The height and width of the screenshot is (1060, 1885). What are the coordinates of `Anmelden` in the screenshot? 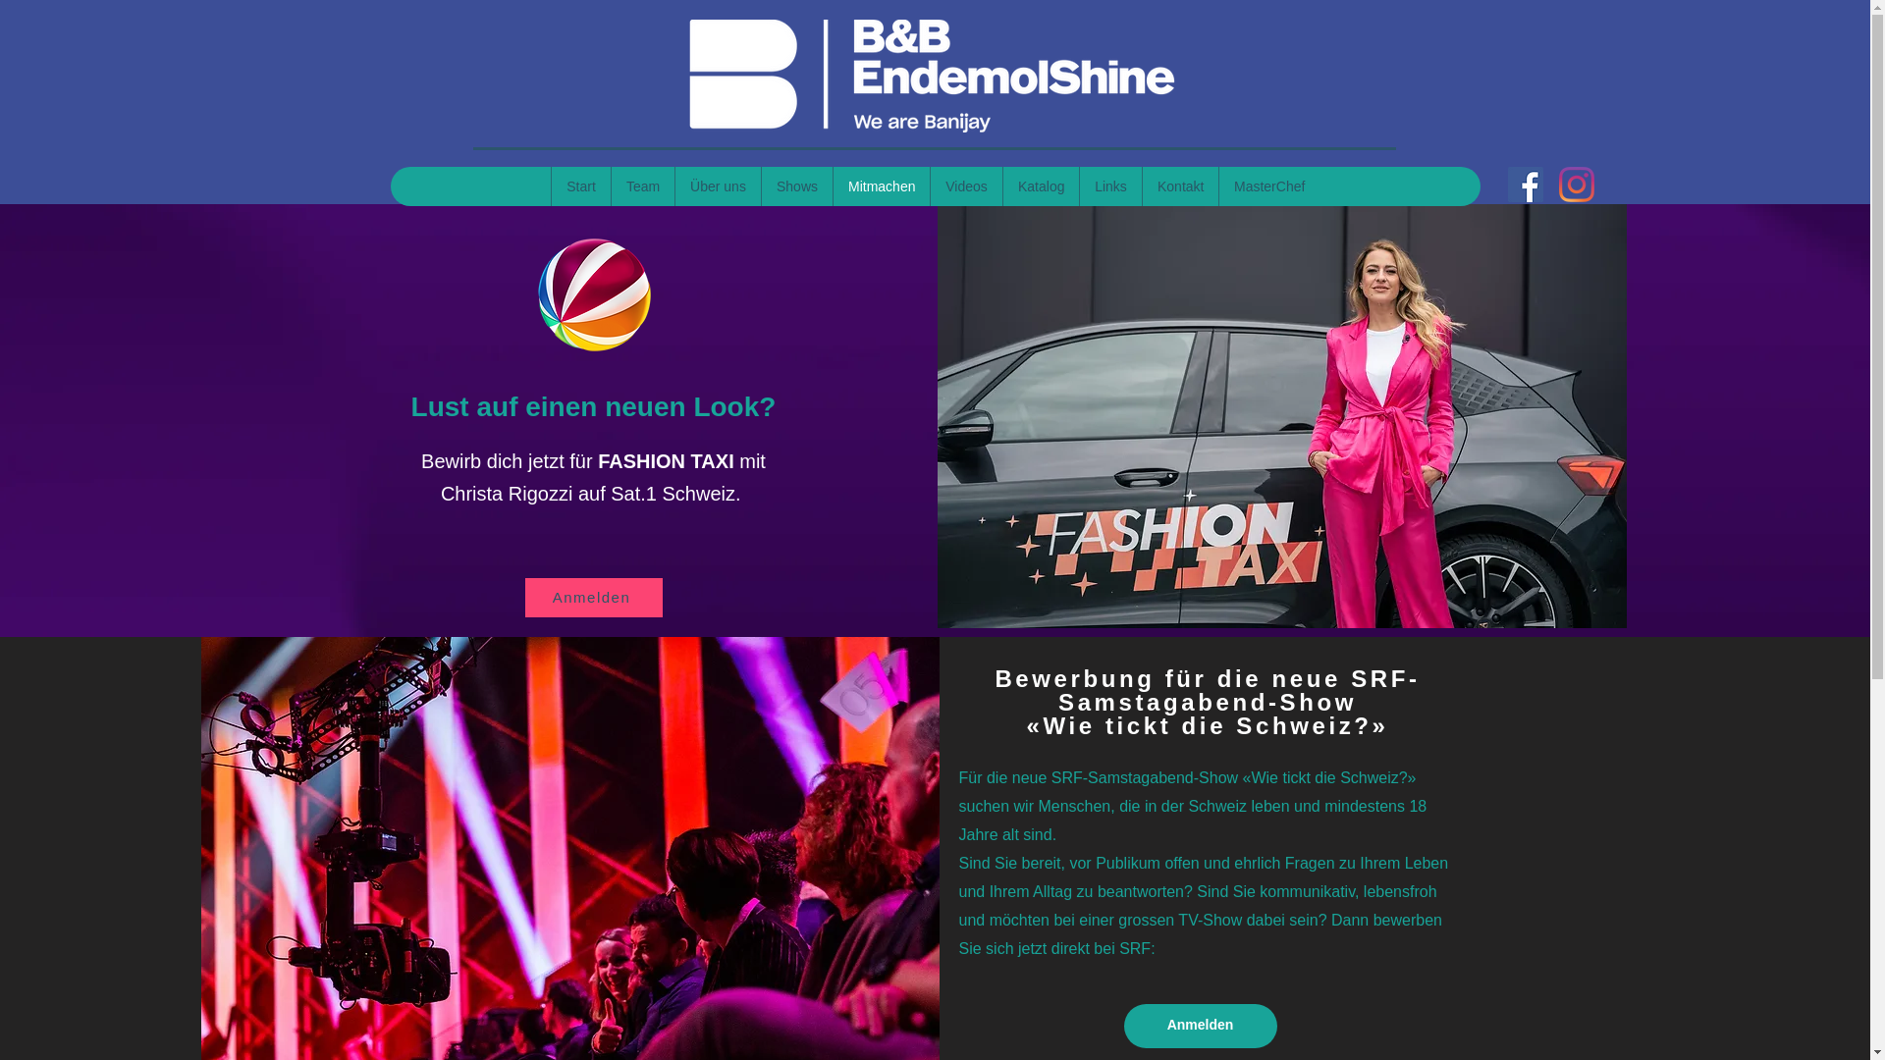 It's located at (1200, 1025).